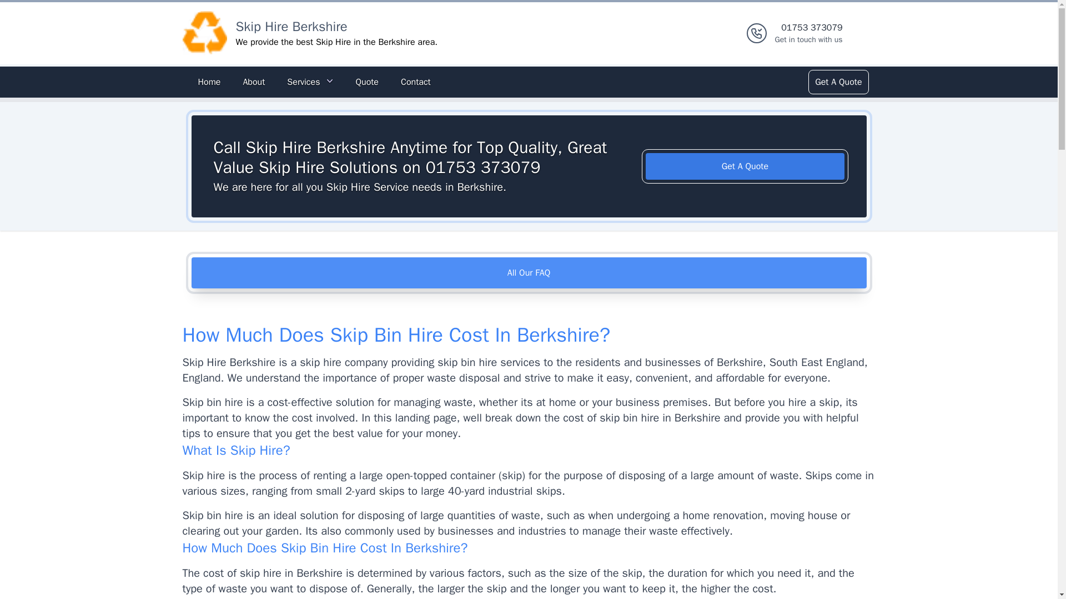 The image size is (1066, 599). Describe the element at coordinates (529, 273) in the screenshot. I see `All Our FAQ` at that location.